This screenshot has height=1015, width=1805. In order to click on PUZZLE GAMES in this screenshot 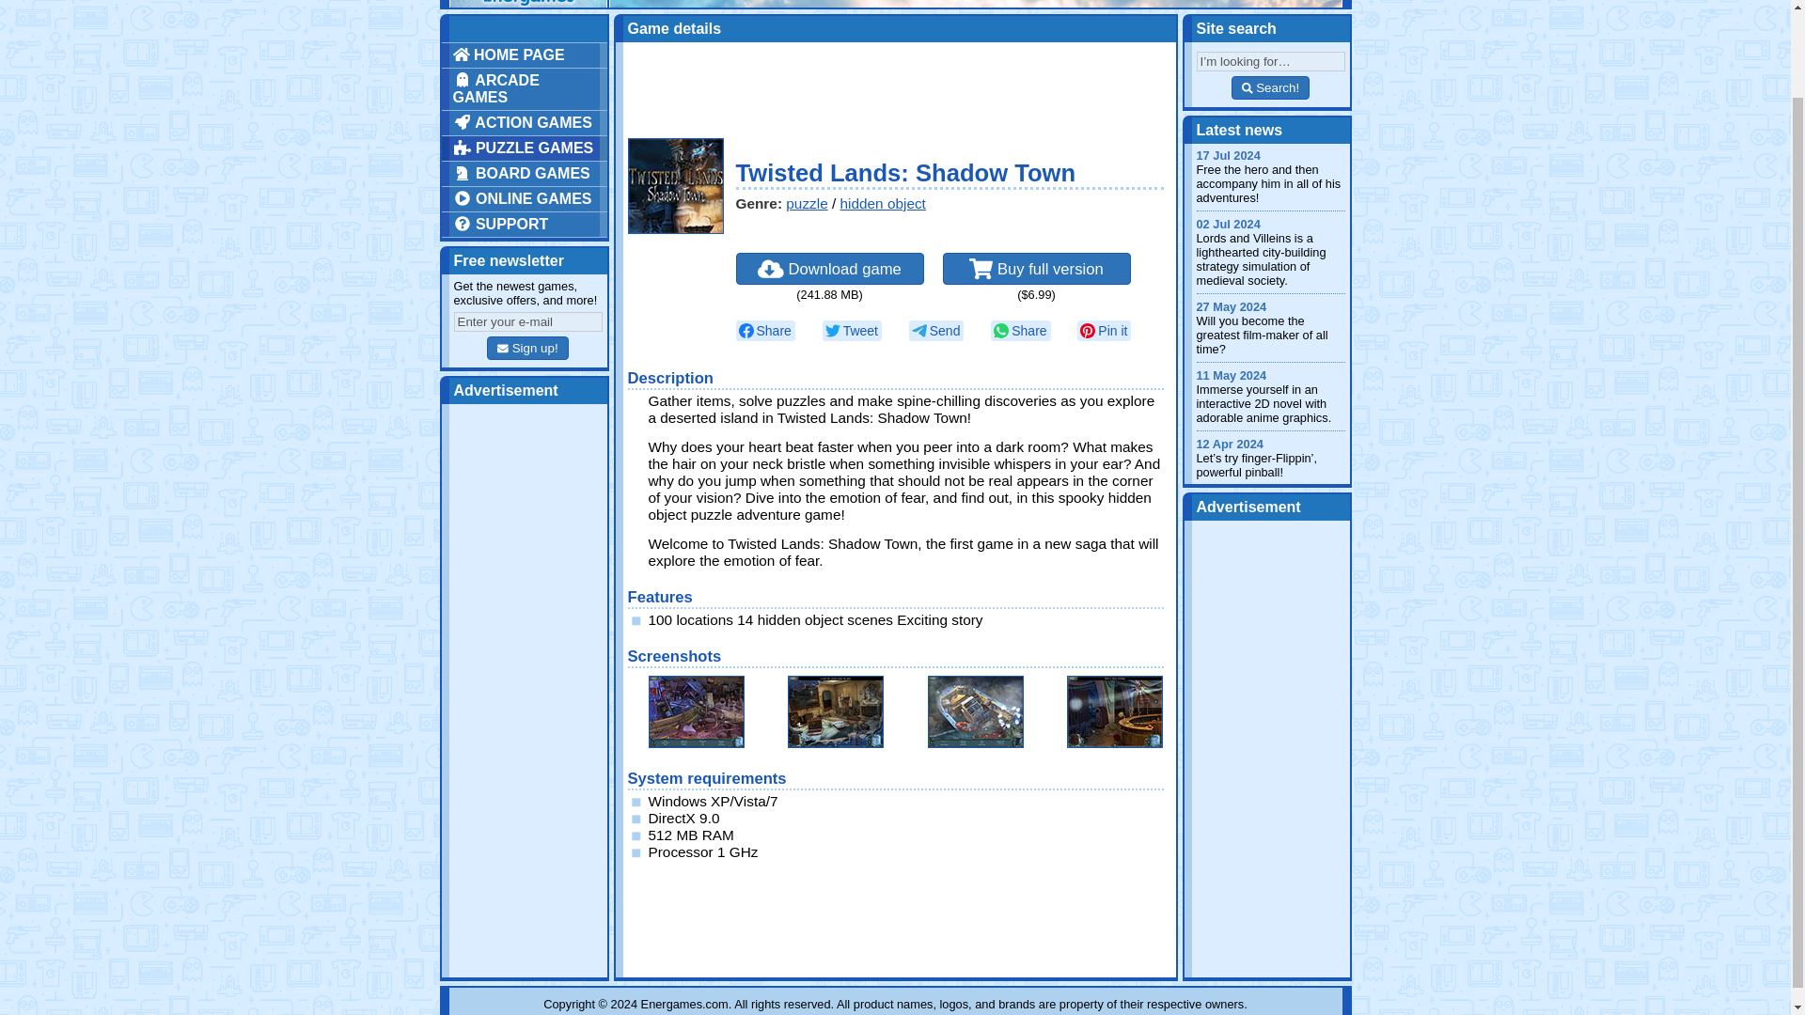, I will do `click(525, 148)`.